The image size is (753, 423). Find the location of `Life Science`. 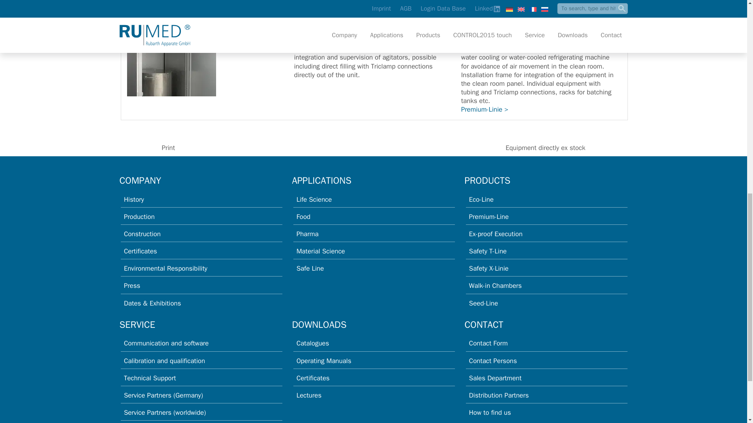

Life Science is located at coordinates (314, 199).